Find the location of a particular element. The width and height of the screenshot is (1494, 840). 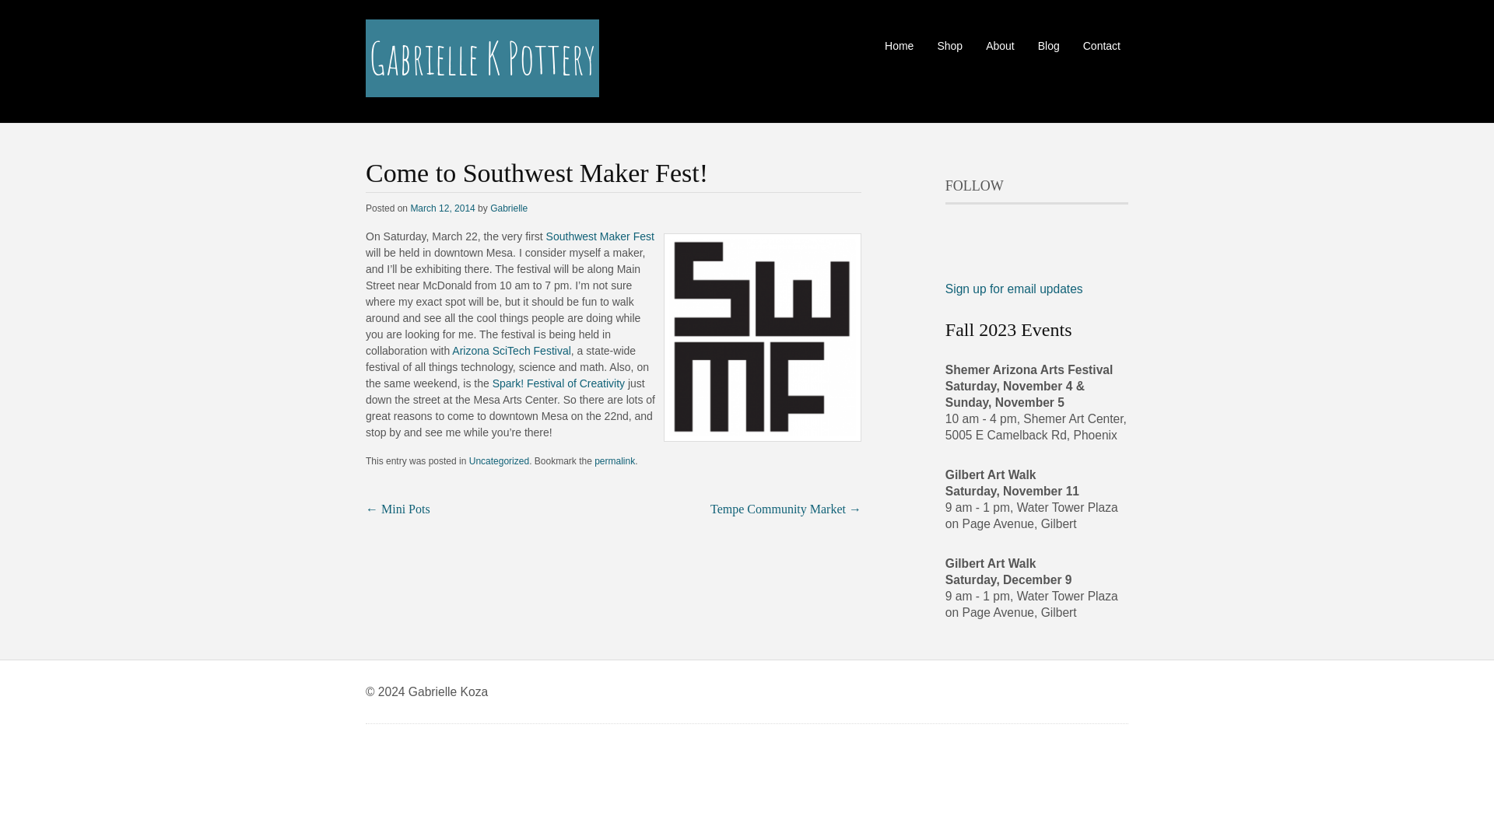

Gabrielle Koza is located at coordinates (482, 86).